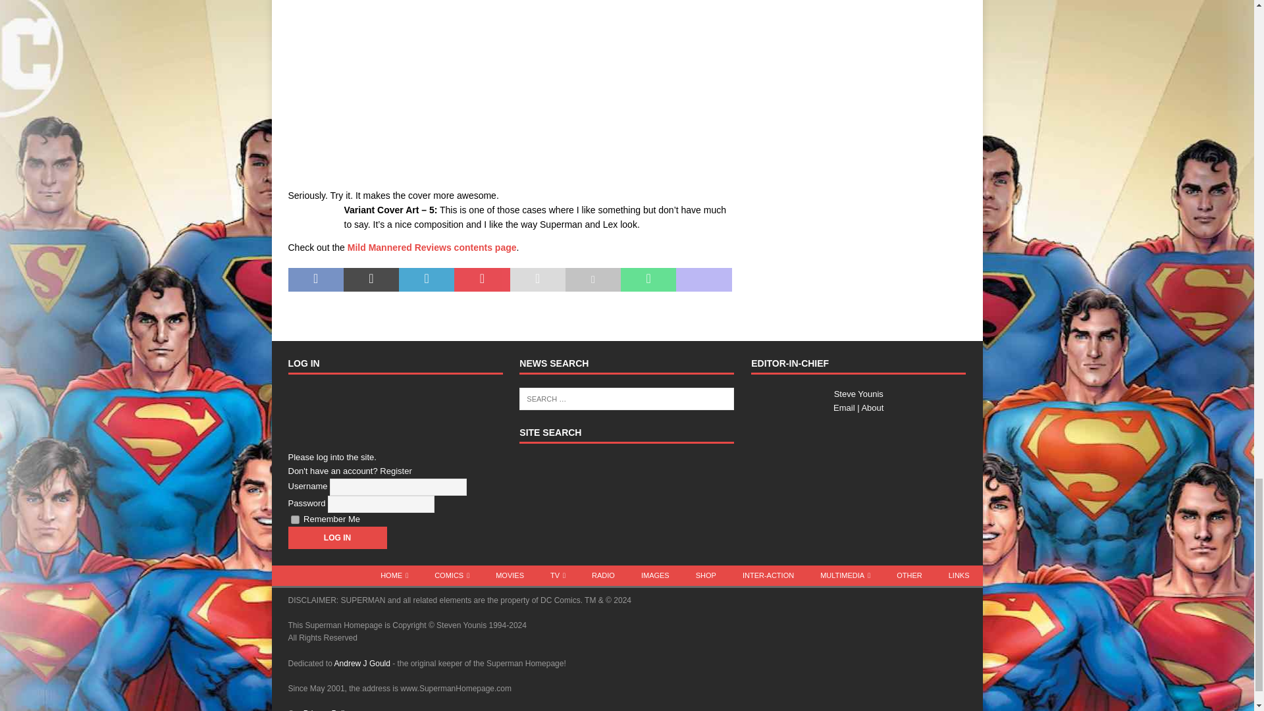  What do you see at coordinates (537, 279) in the screenshot?
I see `Send this article to a friend` at bounding box center [537, 279].